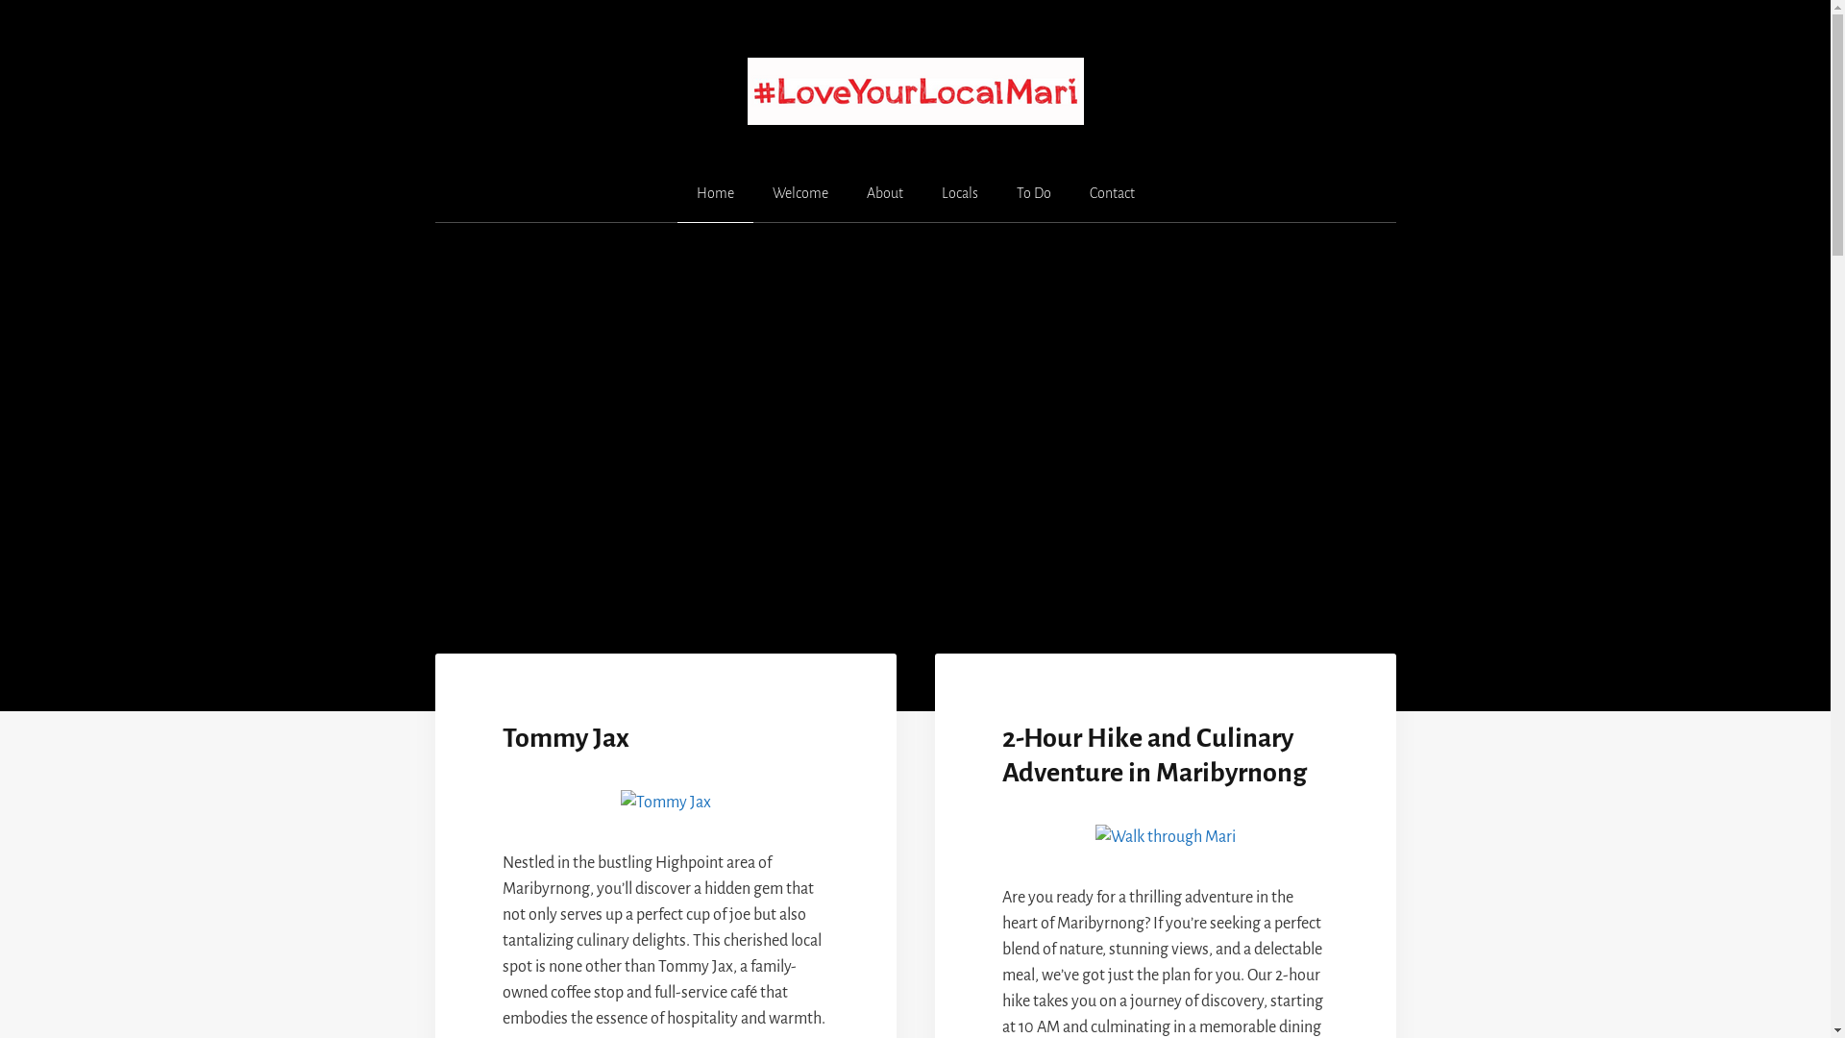 This screenshot has width=1845, height=1038. Describe the element at coordinates (1034, 194) in the screenshot. I see `To Do` at that location.